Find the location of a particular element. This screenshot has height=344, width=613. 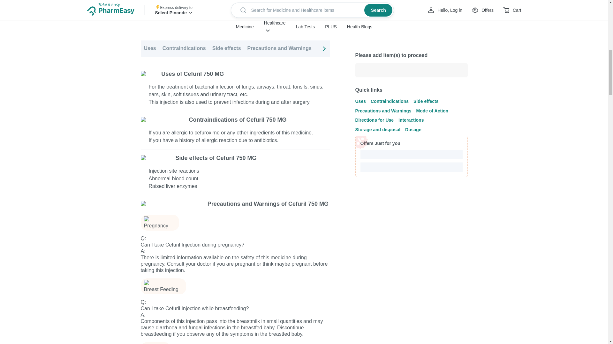

Mode of Action is located at coordinates (337, 49).